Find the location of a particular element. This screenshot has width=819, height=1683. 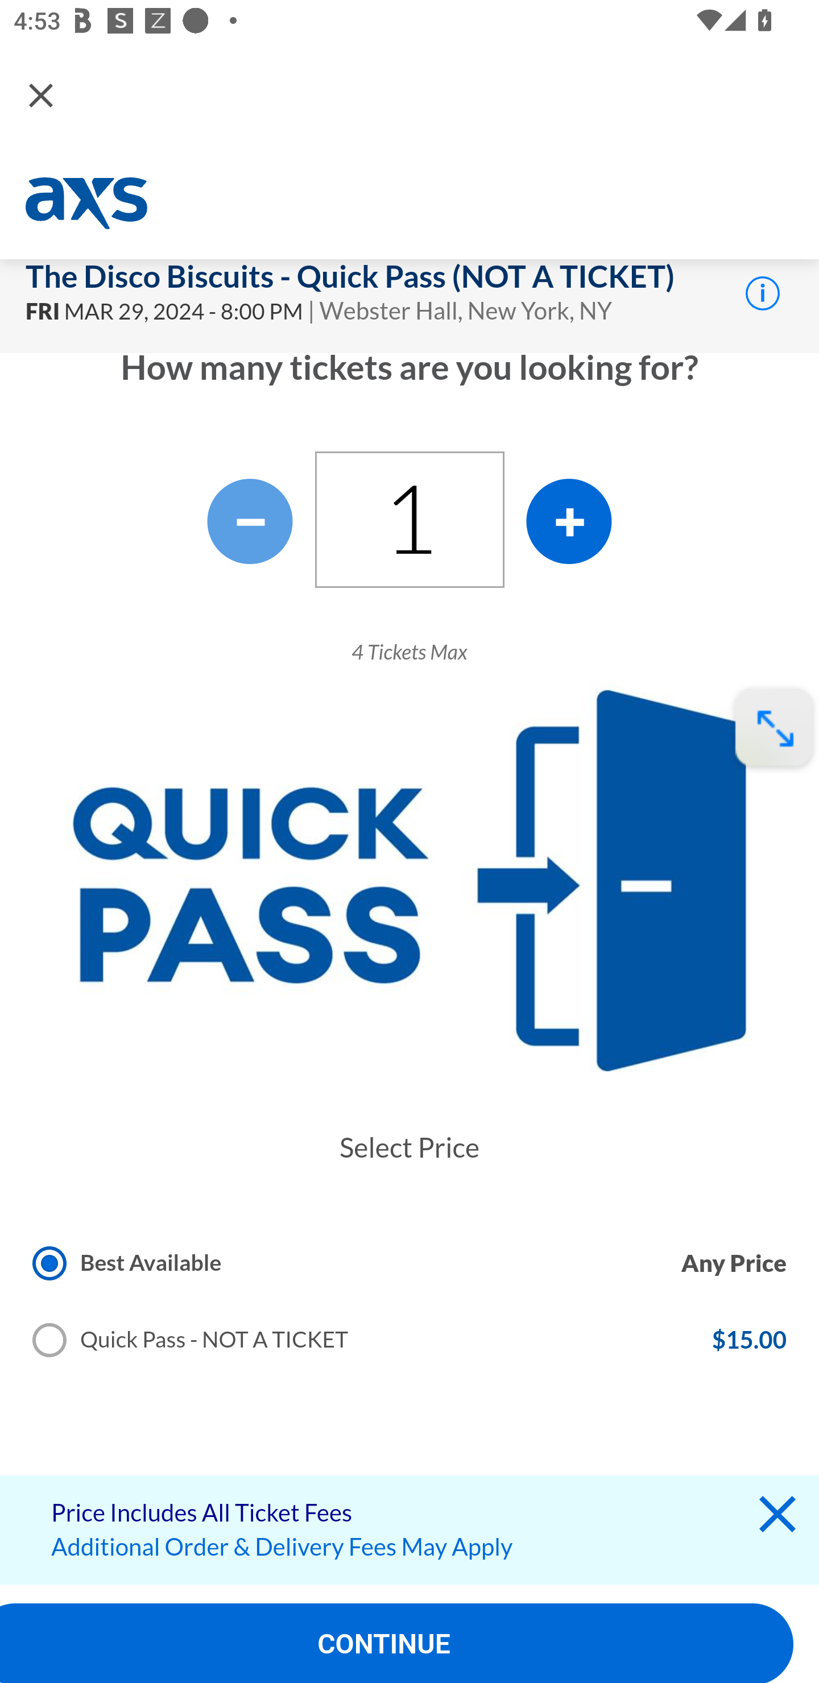

$15.00 is located at coordinates (748, 1340).